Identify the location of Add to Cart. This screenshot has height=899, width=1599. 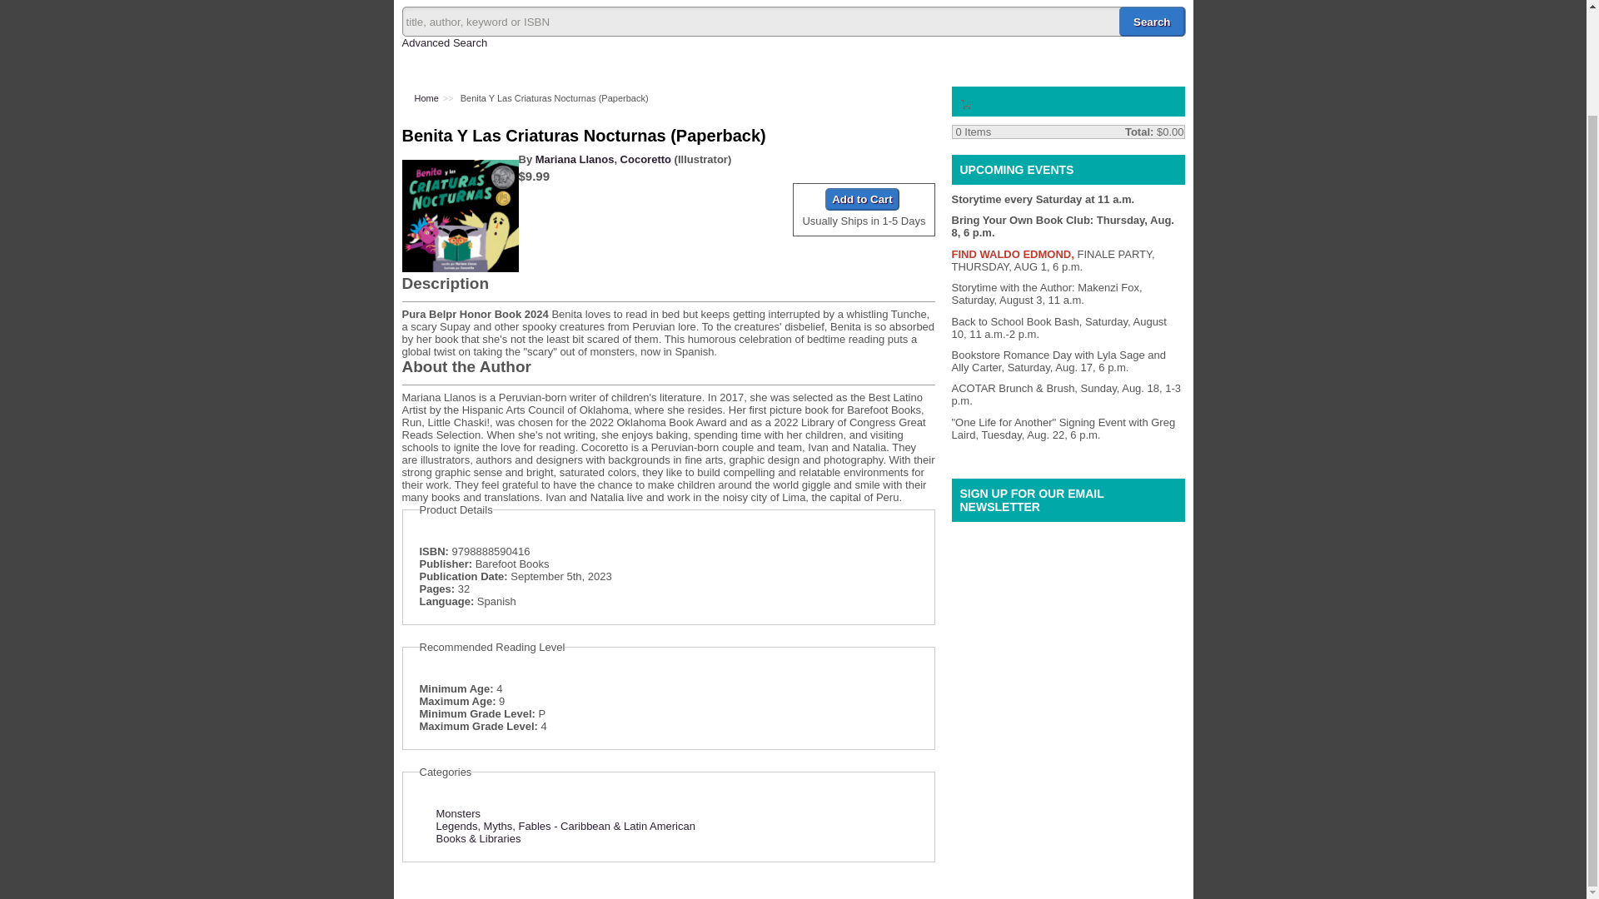
(861, 198).